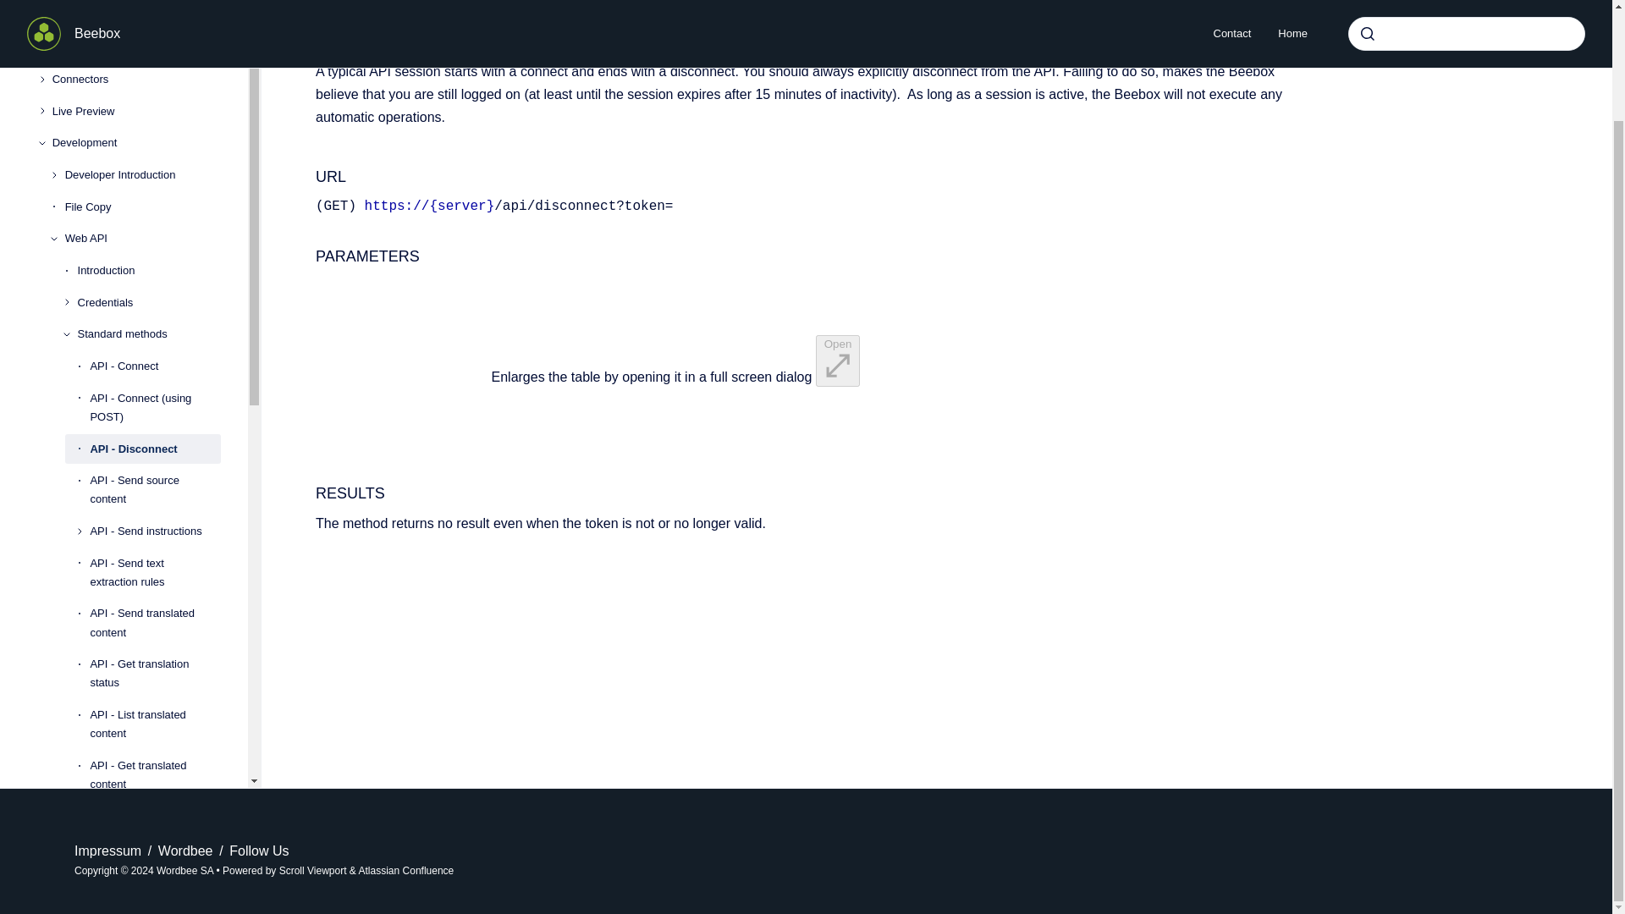  I want to click on API - Connect, so click(155, 366).